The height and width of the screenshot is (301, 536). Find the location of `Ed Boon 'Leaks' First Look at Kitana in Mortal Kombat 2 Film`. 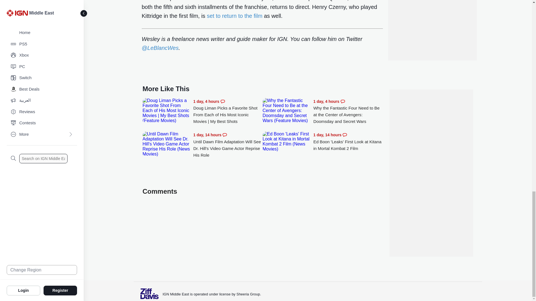

Ed Boon 'Leaks' First Look at Kitana in Mortal Kombat 2 Film is located at coordinates (348, 142).